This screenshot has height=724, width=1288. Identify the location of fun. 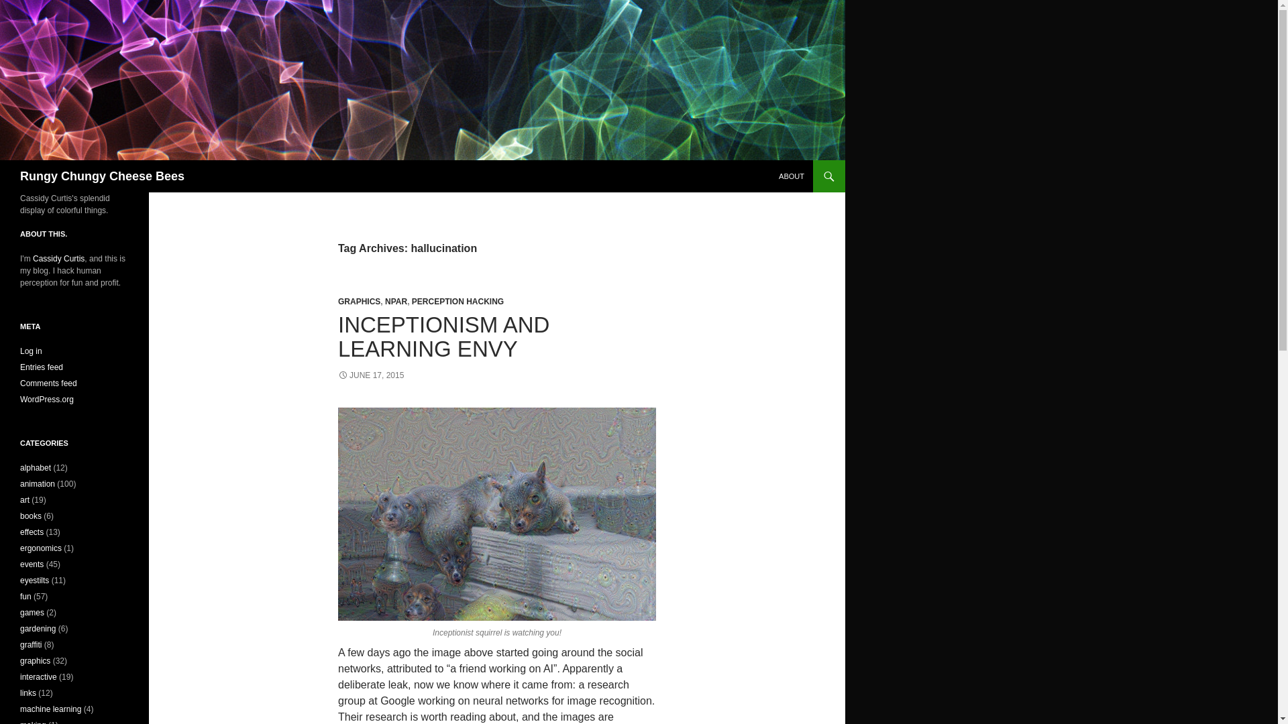
(25, 597).